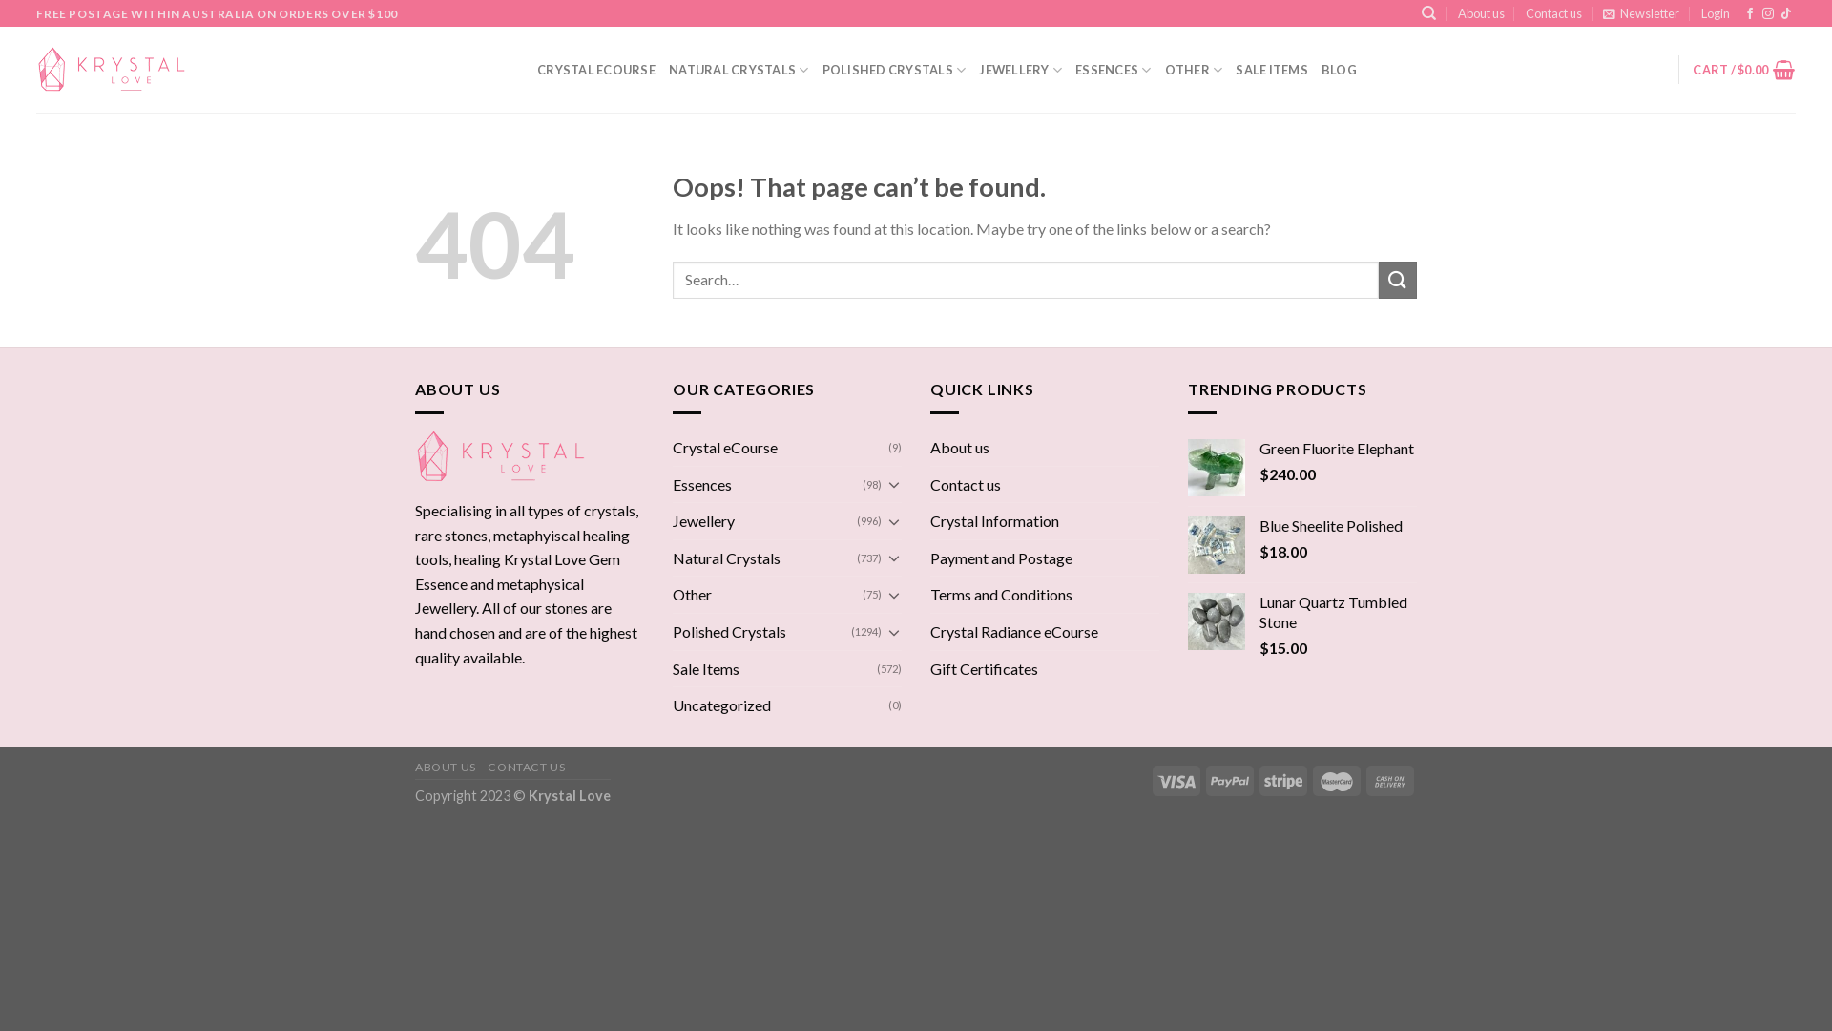 The height and width of the screenshot is (1031, 1832). I want to click on NATURAL CRYSTALS, so click(739, 70).